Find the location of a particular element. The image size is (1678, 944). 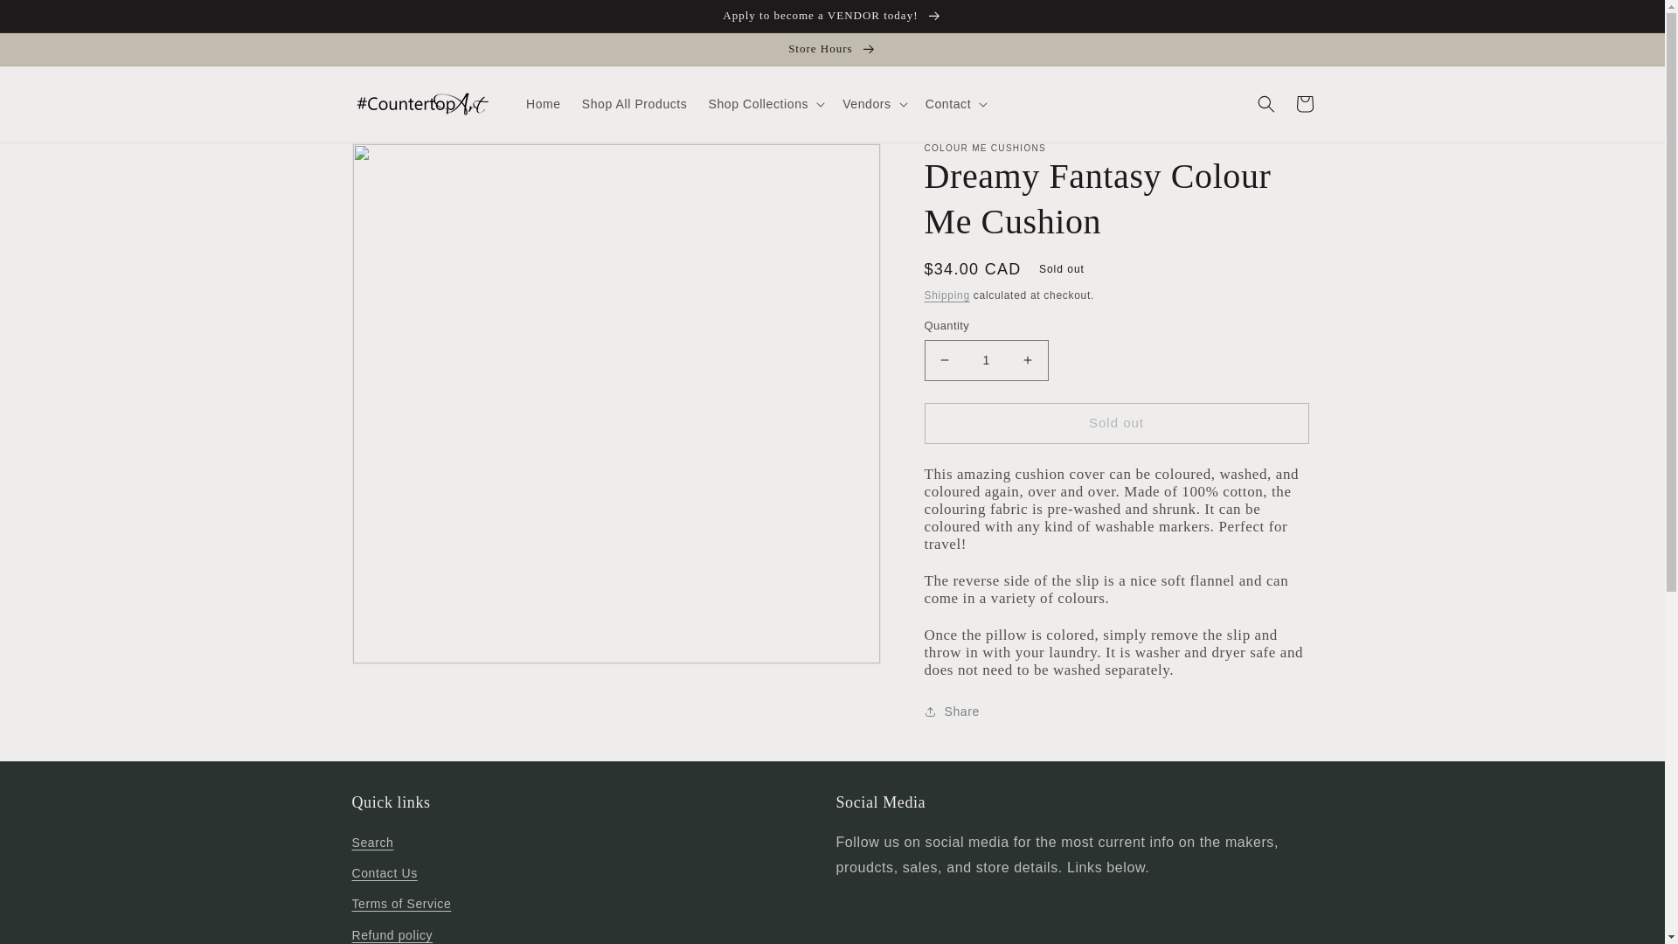

Home is located at coordinates (544, 104).